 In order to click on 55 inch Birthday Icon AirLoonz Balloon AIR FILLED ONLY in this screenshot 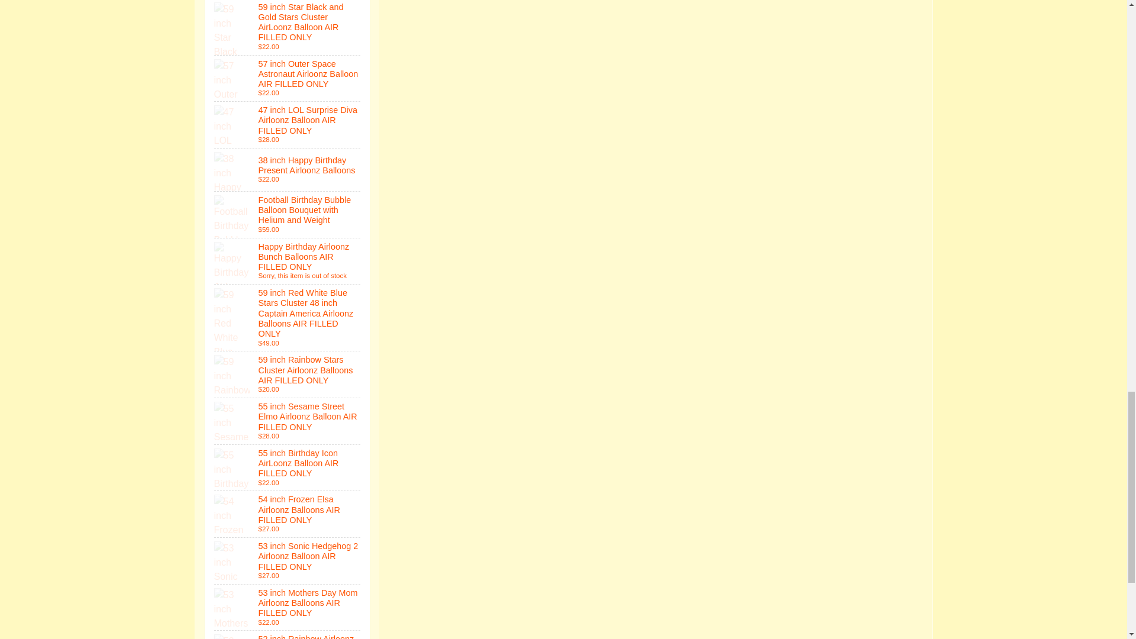, I will do `click(288, 467)`.